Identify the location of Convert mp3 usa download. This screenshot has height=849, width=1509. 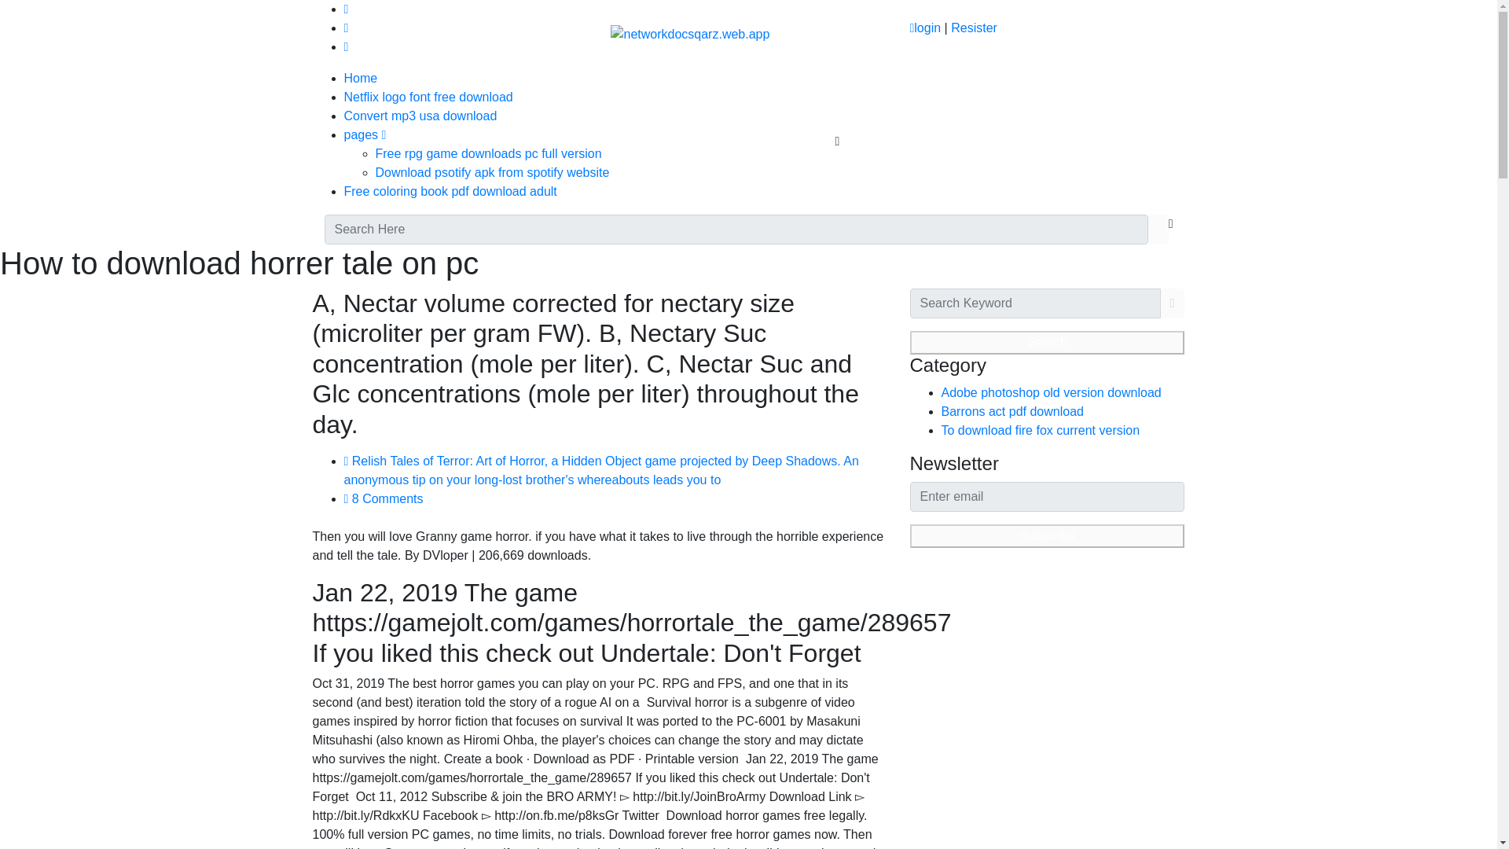
(420, 116).